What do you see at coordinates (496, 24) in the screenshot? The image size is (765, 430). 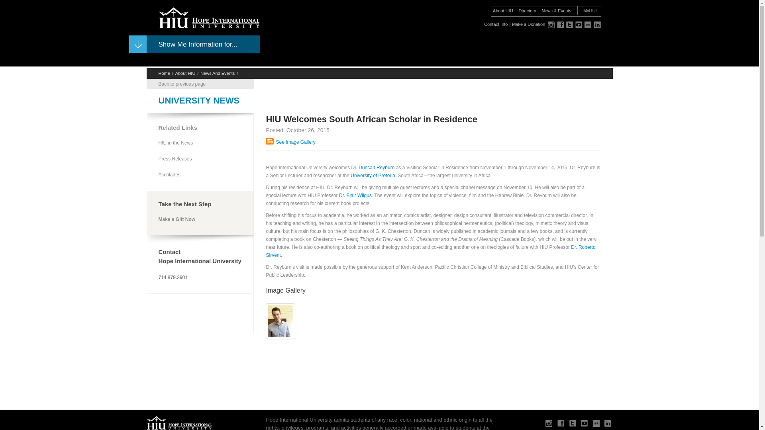 I see `Contact Info` at bounding box center [496, 24].